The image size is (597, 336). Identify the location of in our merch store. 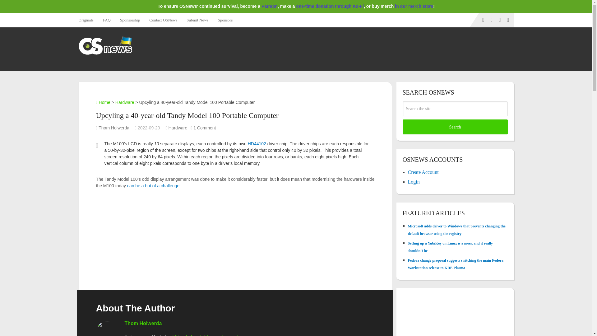
(414, 6).